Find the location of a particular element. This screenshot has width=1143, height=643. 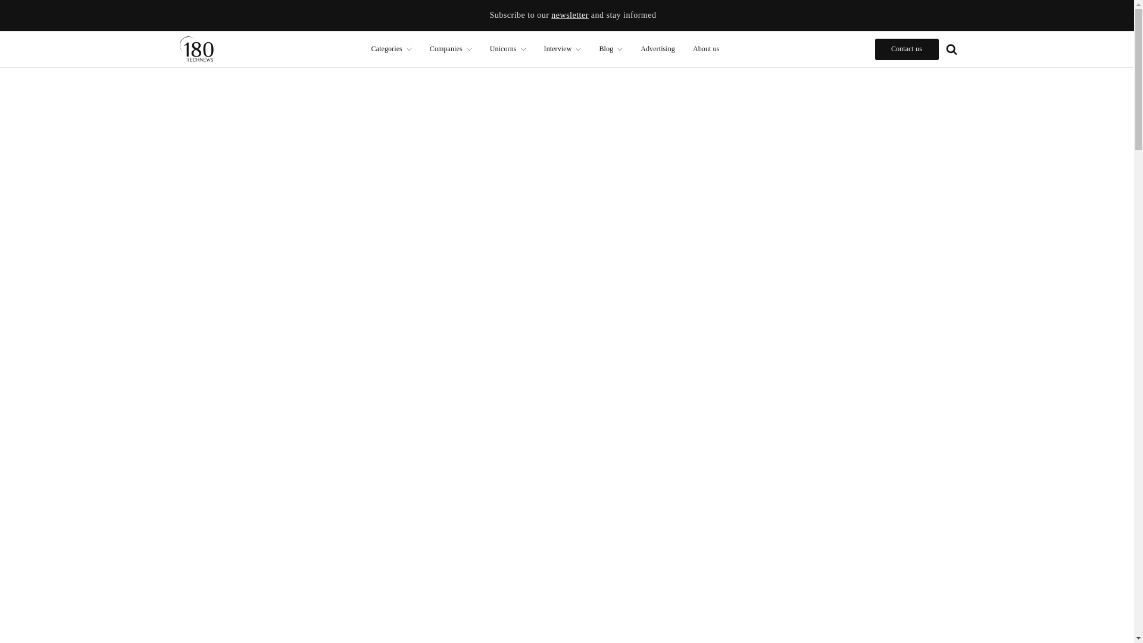

Companies is located at coordinates (451, 49).